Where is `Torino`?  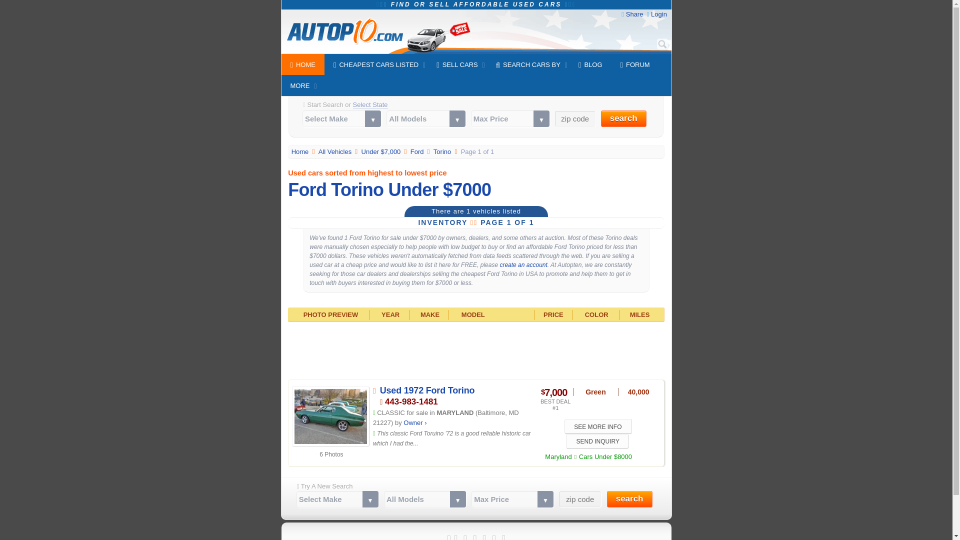 Torino is located at coordinates (443, 151).